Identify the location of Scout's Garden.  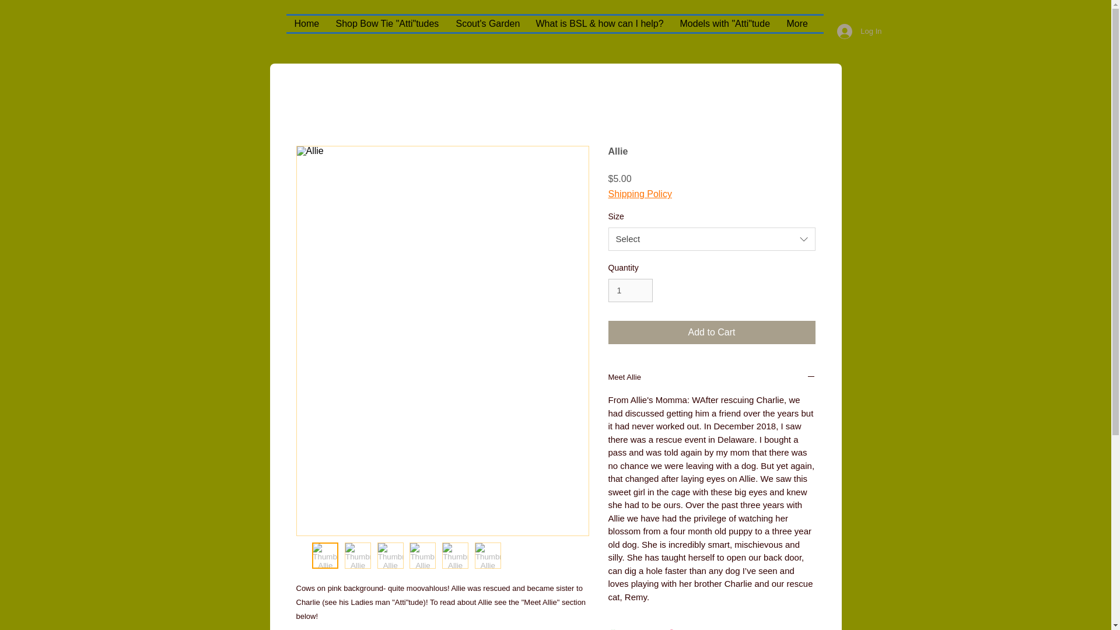
(488, 24).